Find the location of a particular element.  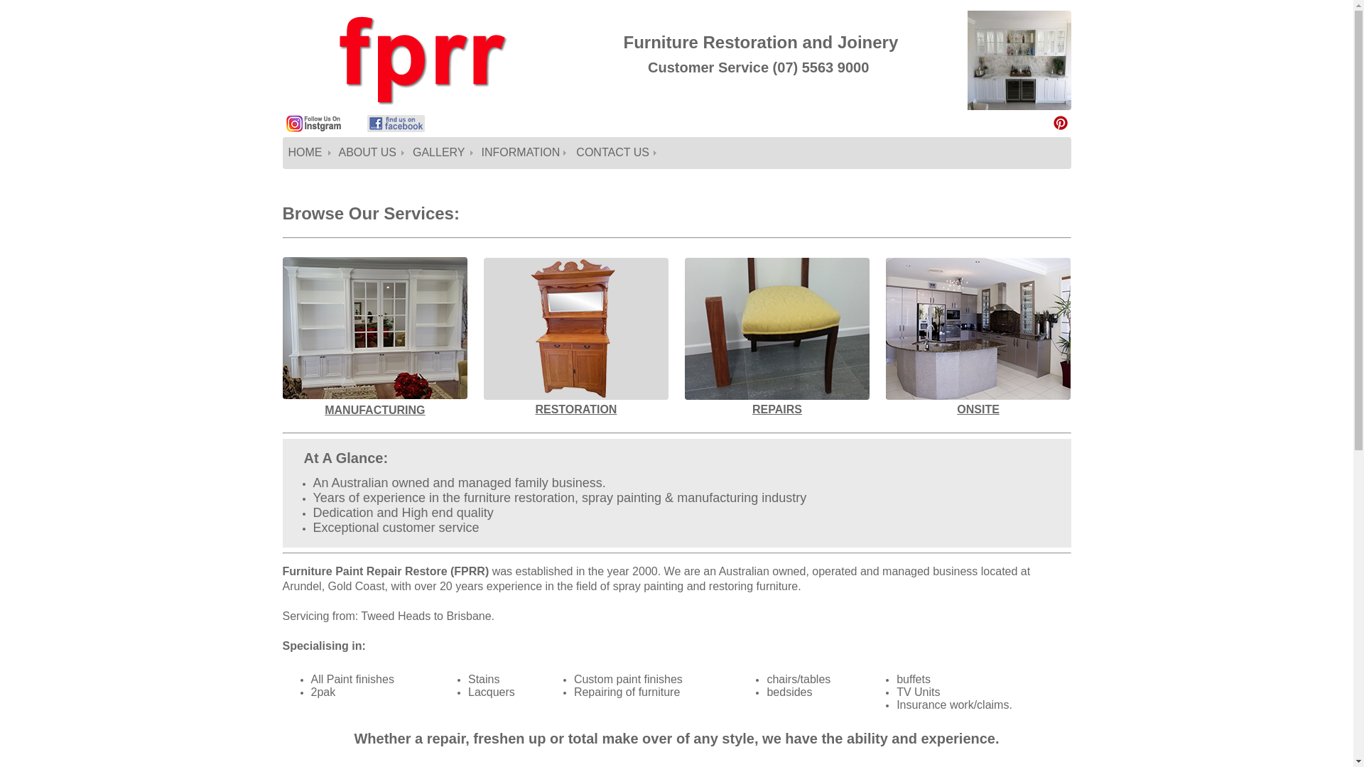

ABOUT US is located at coordinates (369, 153).